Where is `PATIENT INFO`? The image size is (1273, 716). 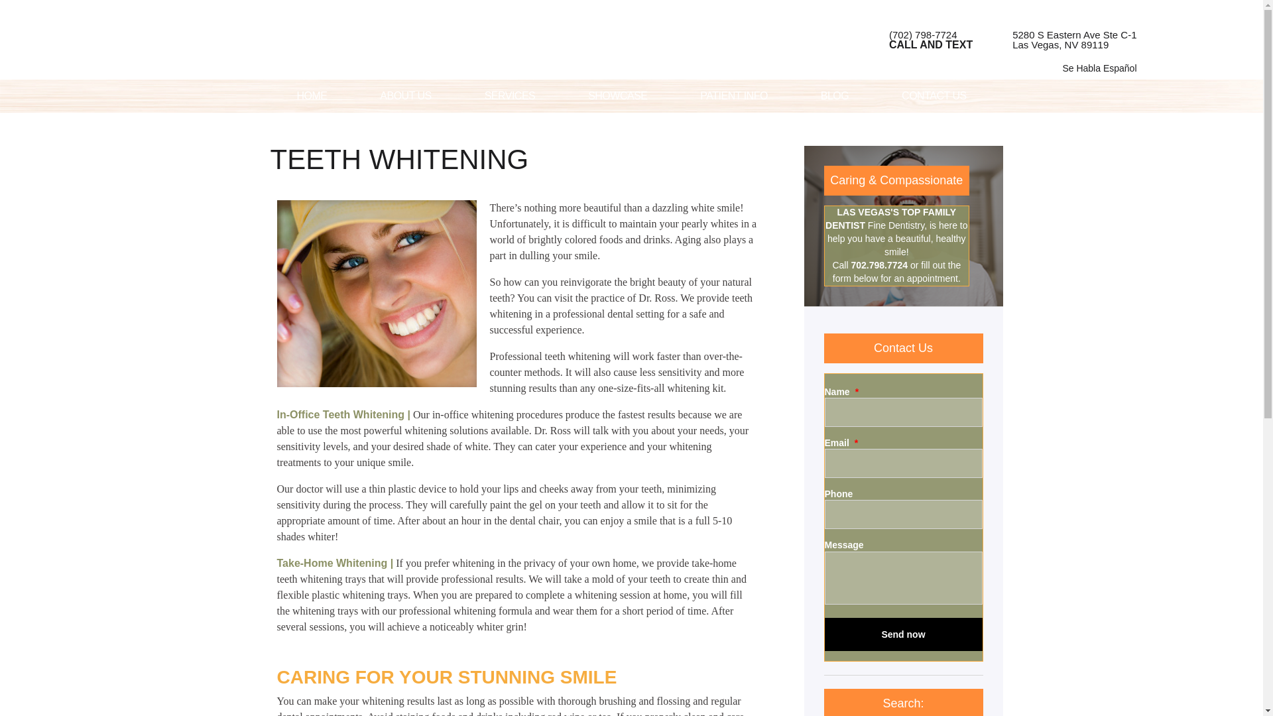 PATIENT INFO is located at coordinates (904, 634).